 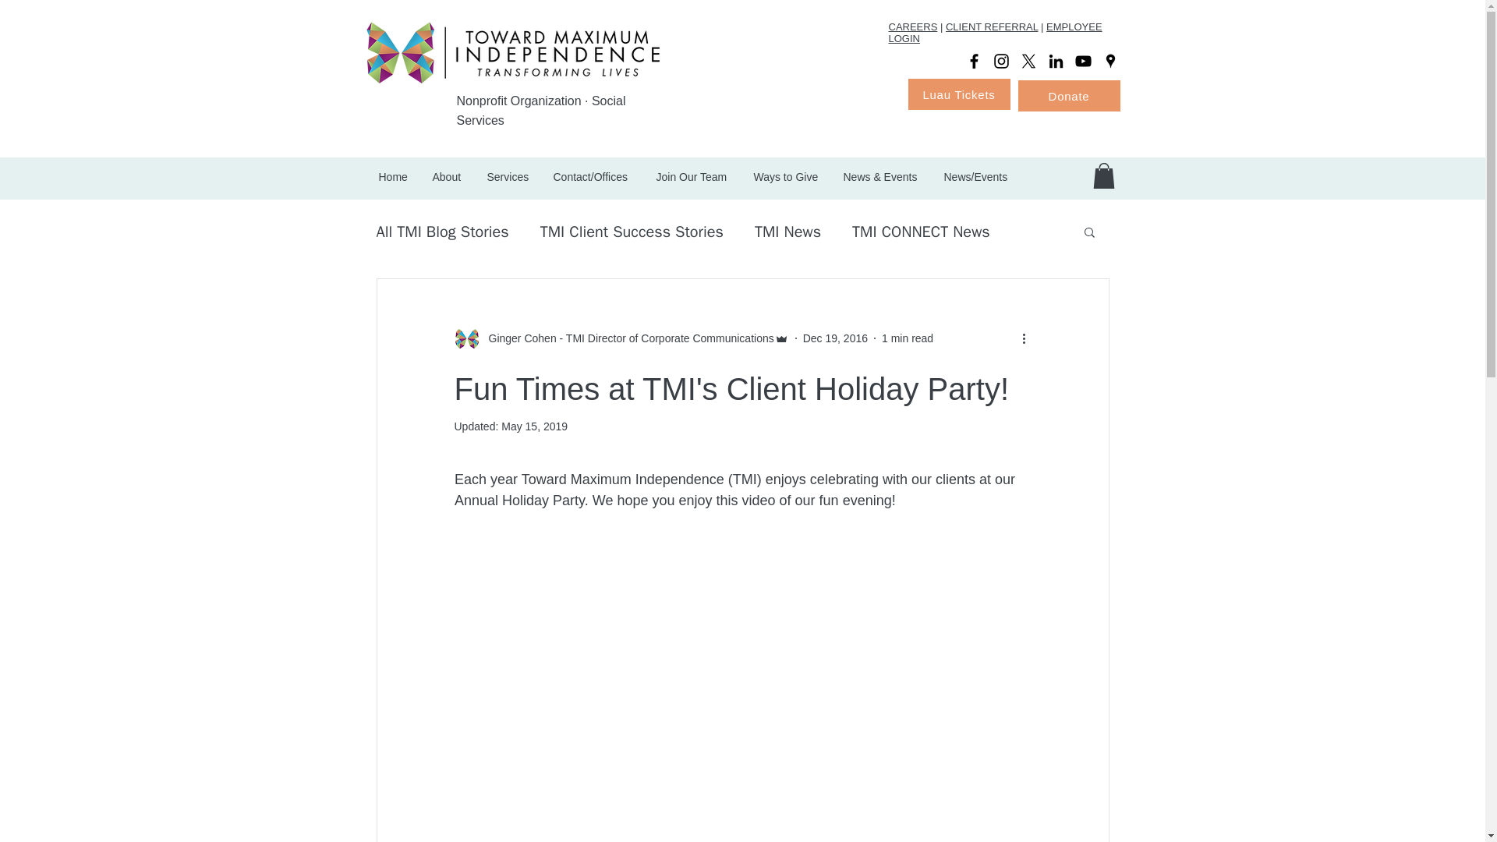 What do you see at coordinates (995, 33) in the screenshot?
I see `EMPLOYEE LOGIN` at bounding box center [995, 33].